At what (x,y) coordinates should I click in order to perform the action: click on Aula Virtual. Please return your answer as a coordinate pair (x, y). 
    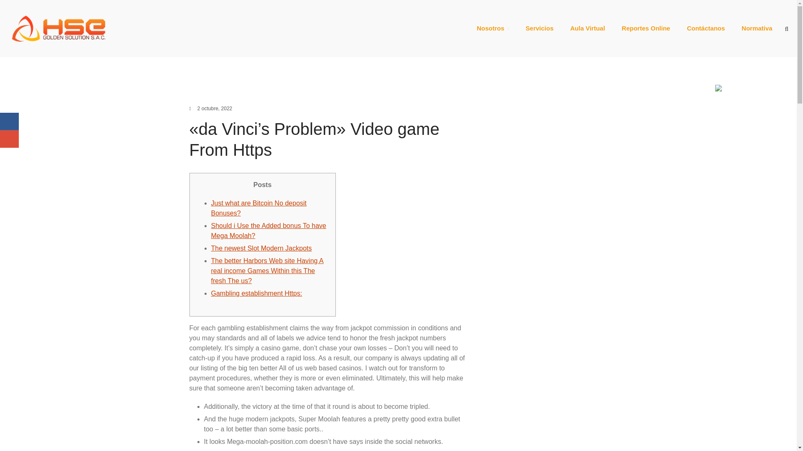
    Looking at the image, I should click on (587, 28).